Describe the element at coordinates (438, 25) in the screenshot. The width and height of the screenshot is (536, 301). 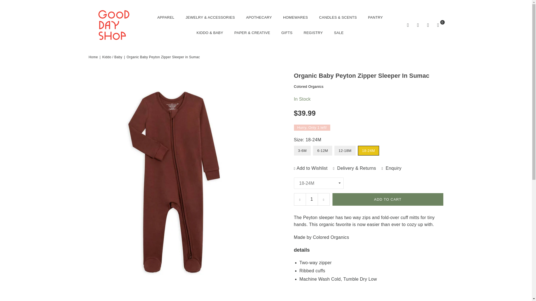
I see `Cart` at that location.